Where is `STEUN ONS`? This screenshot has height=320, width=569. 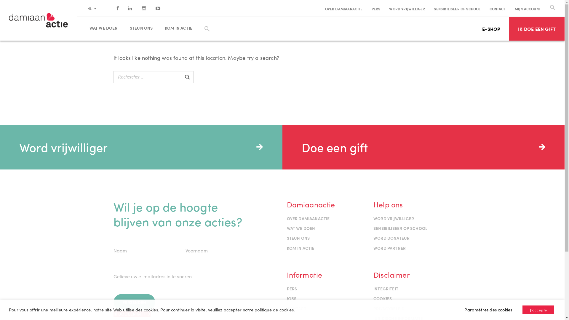
STEUN ONS is located at coordinates (144, 28).